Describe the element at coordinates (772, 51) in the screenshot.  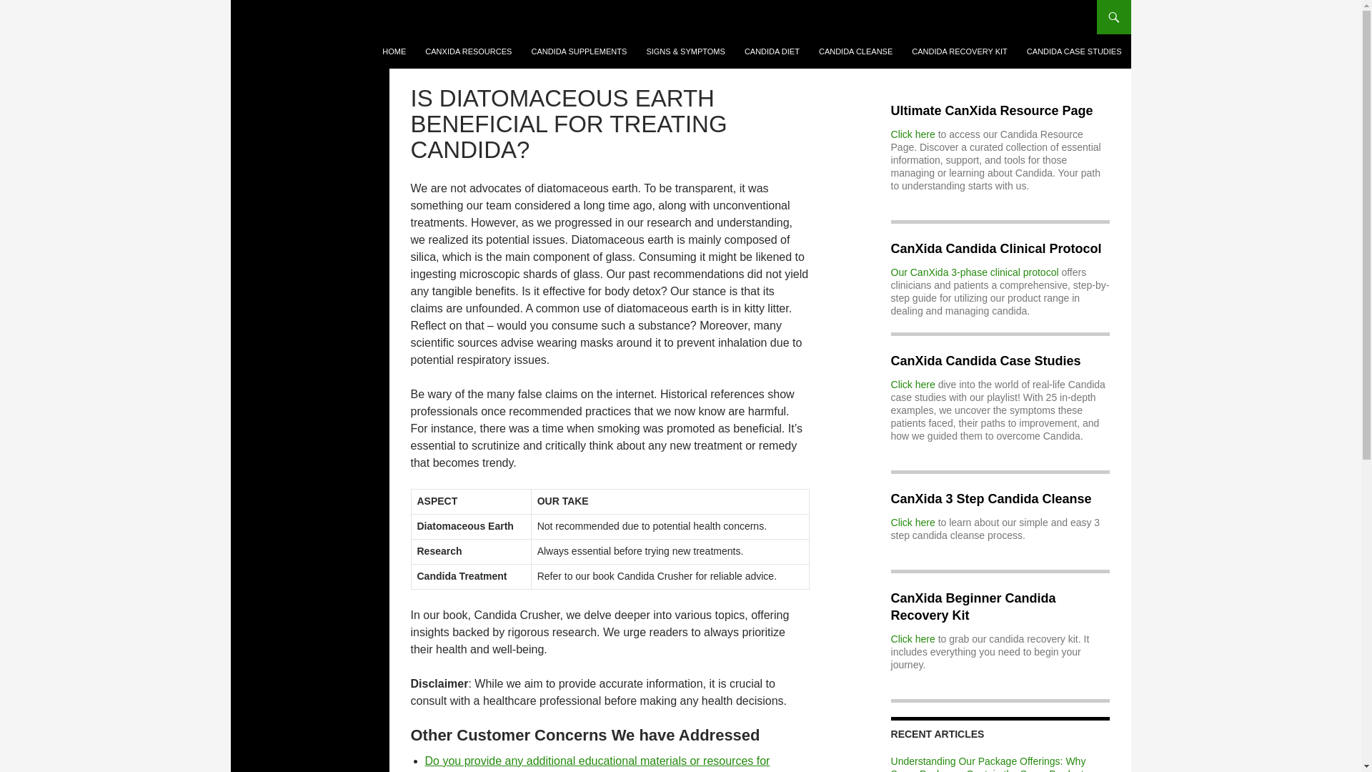
I see `CANDIDA DIET` at that location.